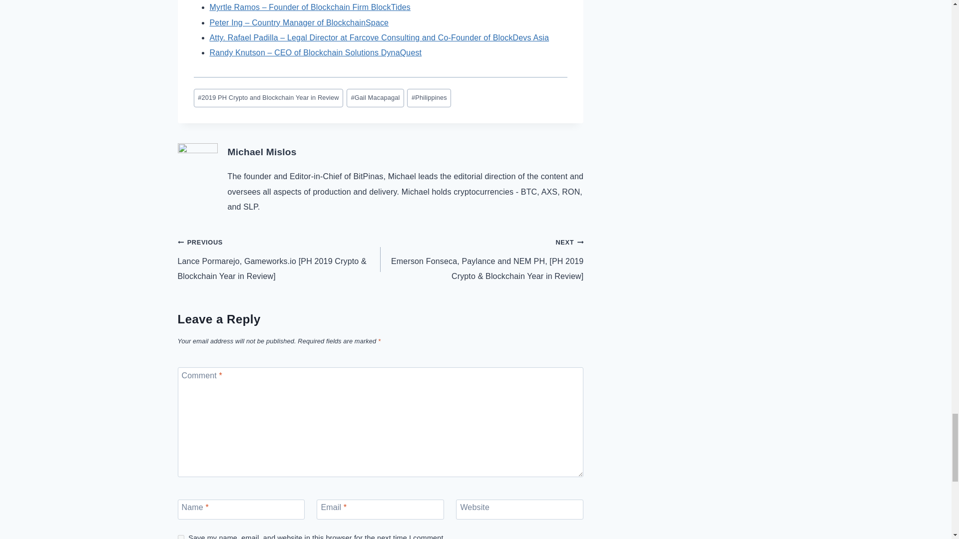  I want to click on yes, so click(181, 537).